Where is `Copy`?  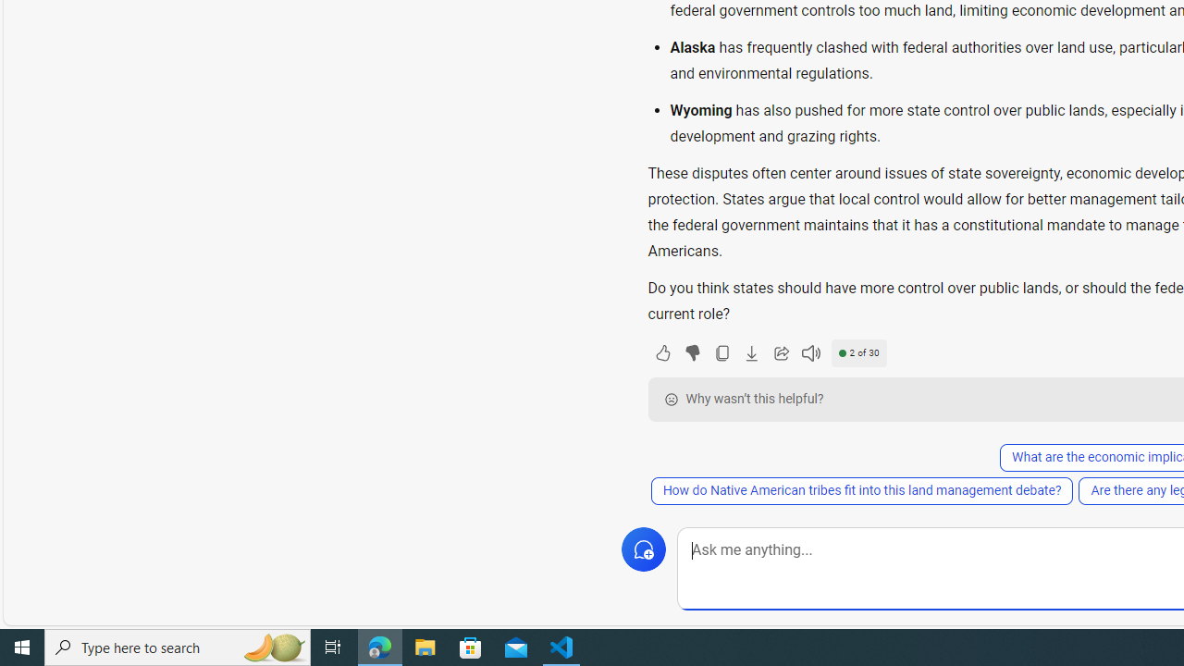 Copy is located at coordinates (721, 353).